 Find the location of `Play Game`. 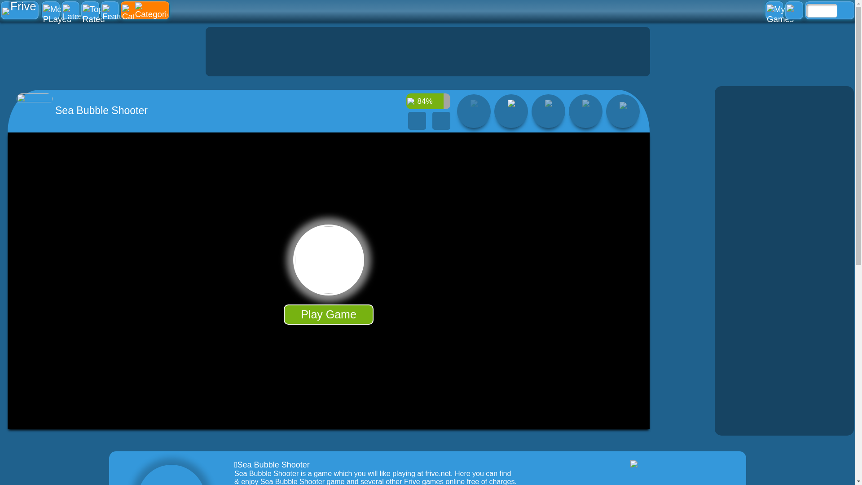

Play Game is located at coordinates (328, 314).